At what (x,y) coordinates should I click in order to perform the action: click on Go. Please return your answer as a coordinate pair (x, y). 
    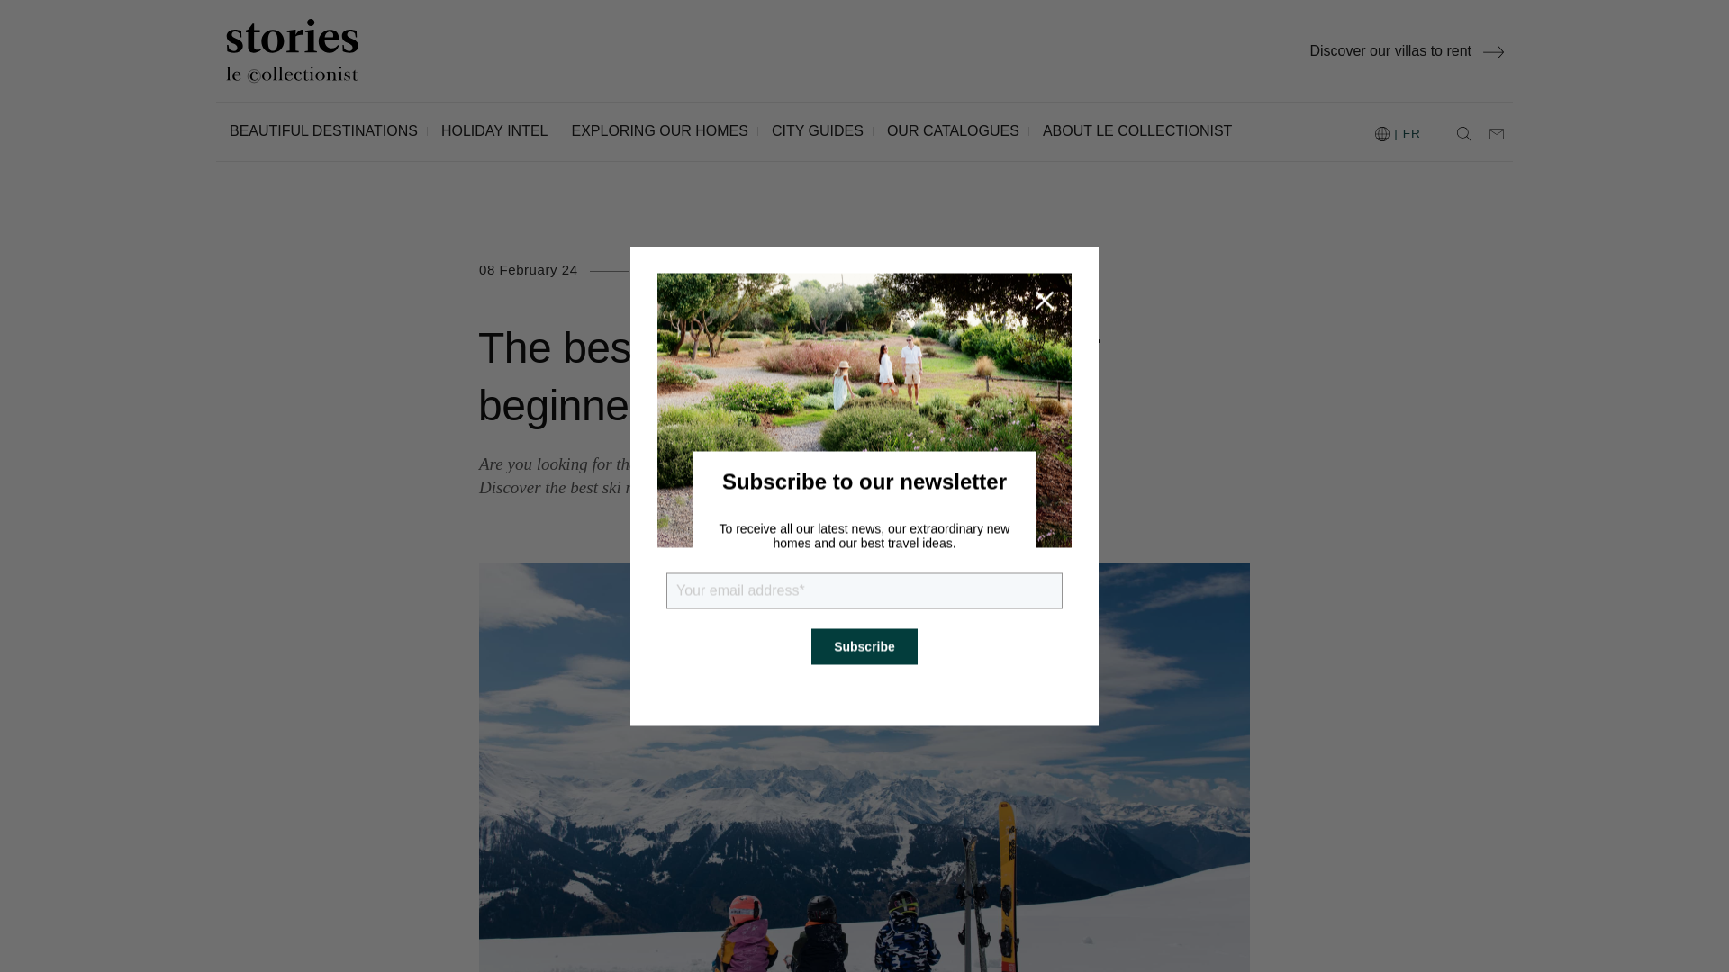
    Looking at the image, I should click on (285, 22).